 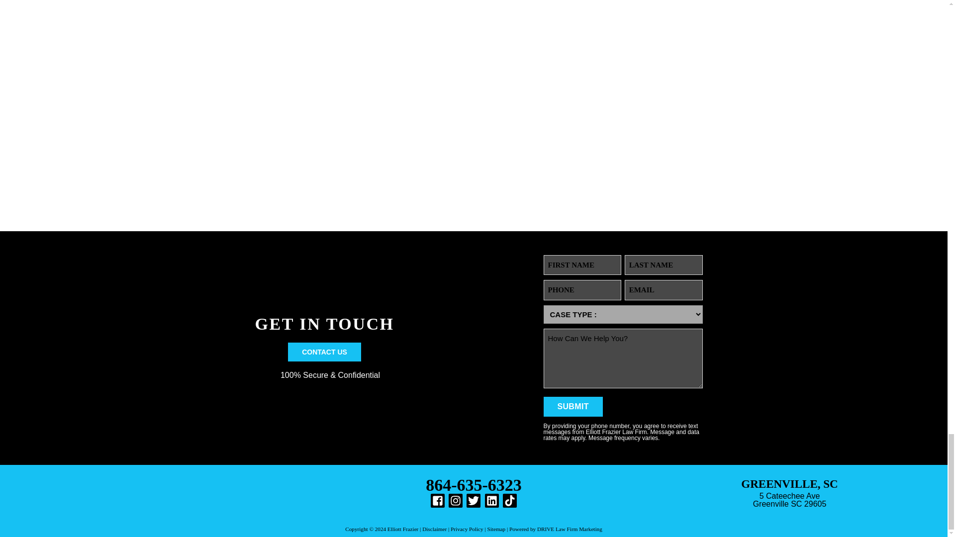 What do you see at coordinates (456, 500) in the screenshot?
I see `Instagram` at bounding box center [456, 500].